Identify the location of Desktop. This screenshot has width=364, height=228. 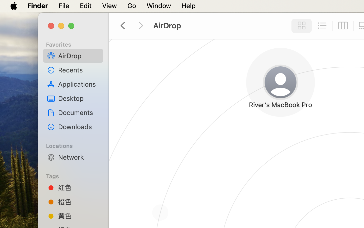
(79, 98).